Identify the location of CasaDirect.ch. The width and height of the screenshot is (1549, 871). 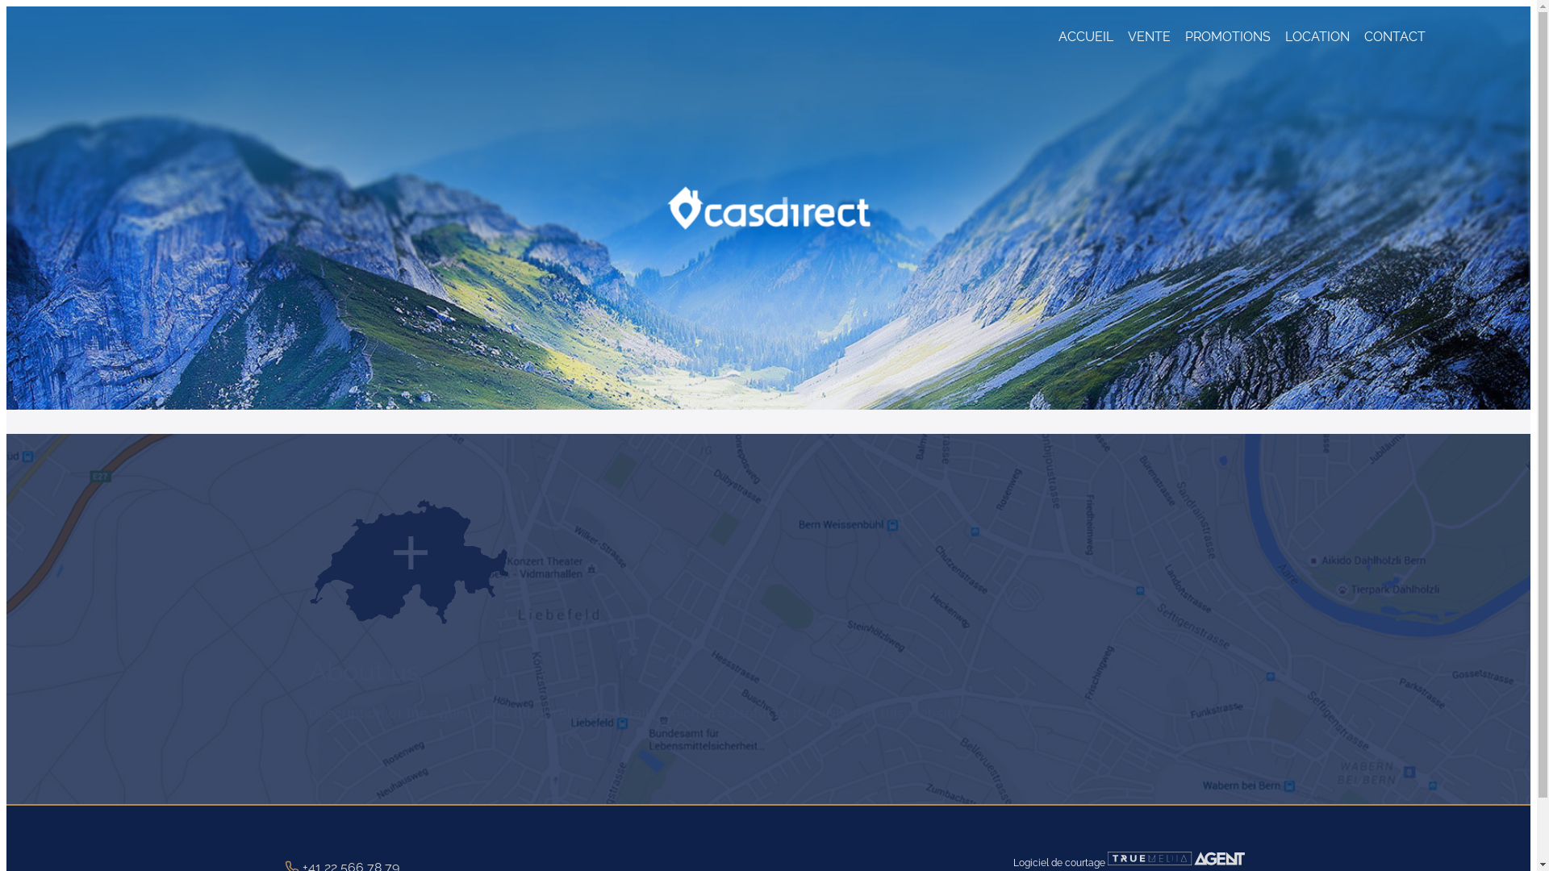
(768, 208).